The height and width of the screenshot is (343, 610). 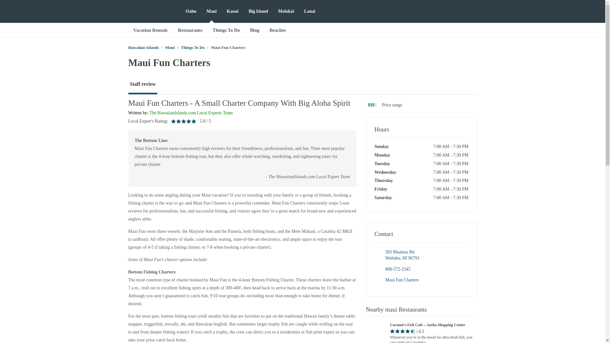 I want to click on Vacation Rentals, so click(x=402, y=279).